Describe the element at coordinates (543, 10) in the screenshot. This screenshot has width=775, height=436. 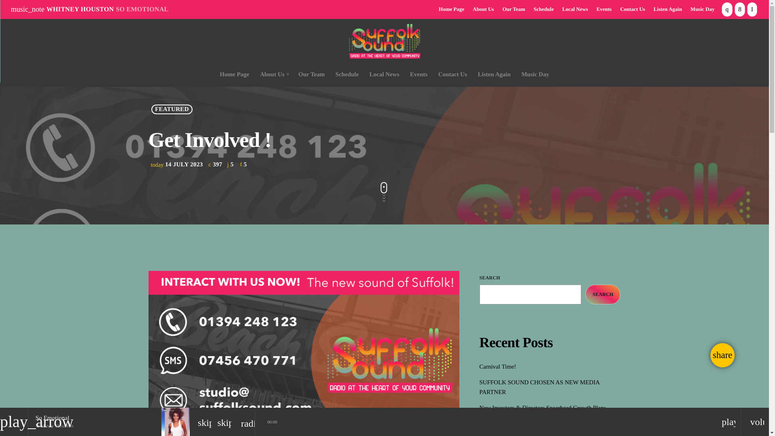
I see `Schedule` at that location.